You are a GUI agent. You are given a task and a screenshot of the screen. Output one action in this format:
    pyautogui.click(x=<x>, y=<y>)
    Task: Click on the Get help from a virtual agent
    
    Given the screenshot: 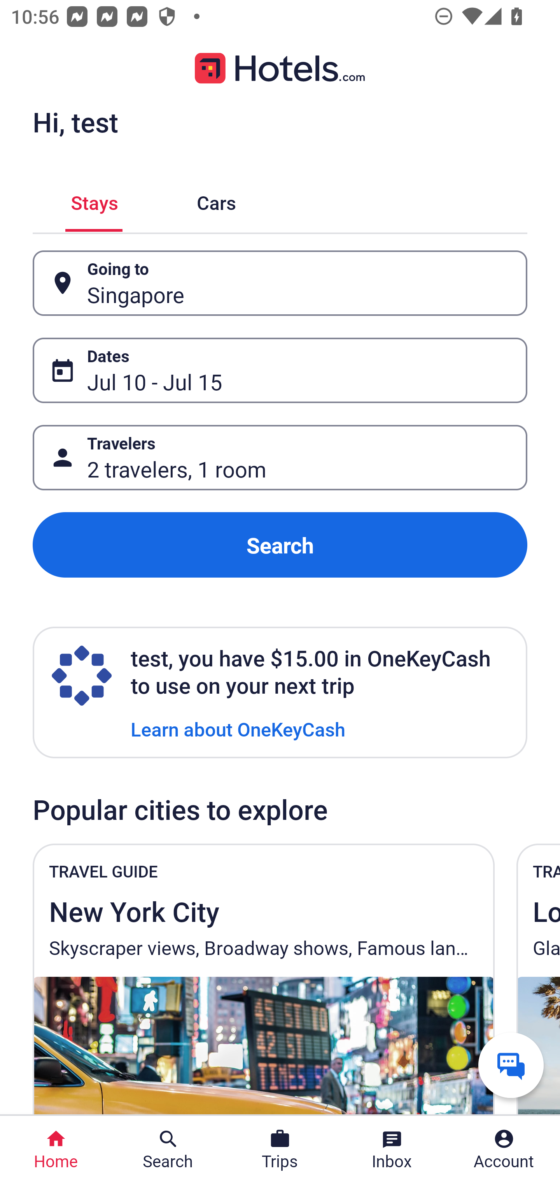 What is the action you would take?
    pyautogui.click(x=511, y=1065)
    